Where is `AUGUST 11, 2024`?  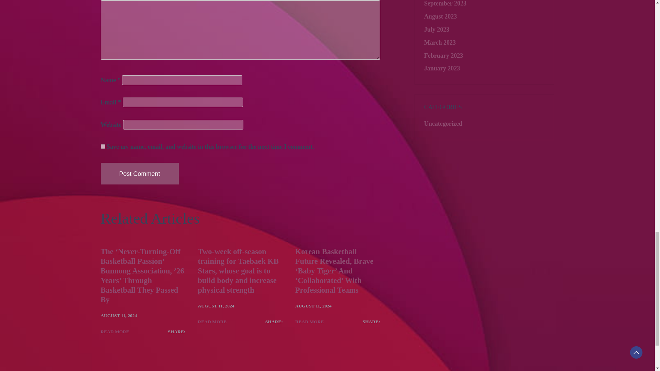
AUGUST 11, 2024 is located at coordinates (216, 306).